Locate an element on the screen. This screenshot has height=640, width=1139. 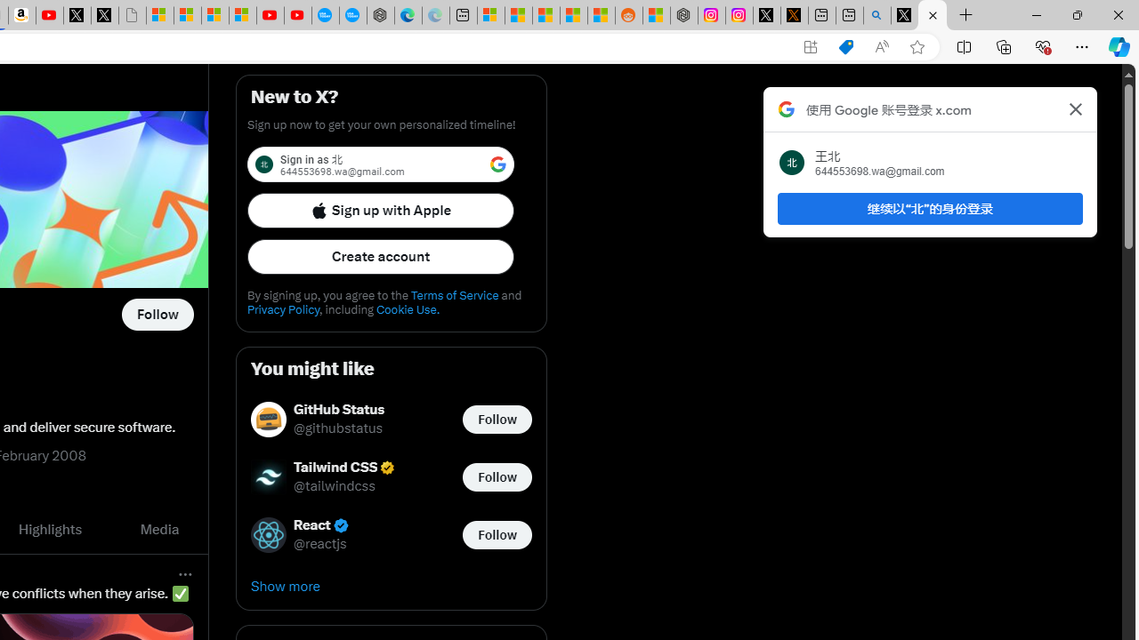
Untitled is located at coordinates (132, 16).